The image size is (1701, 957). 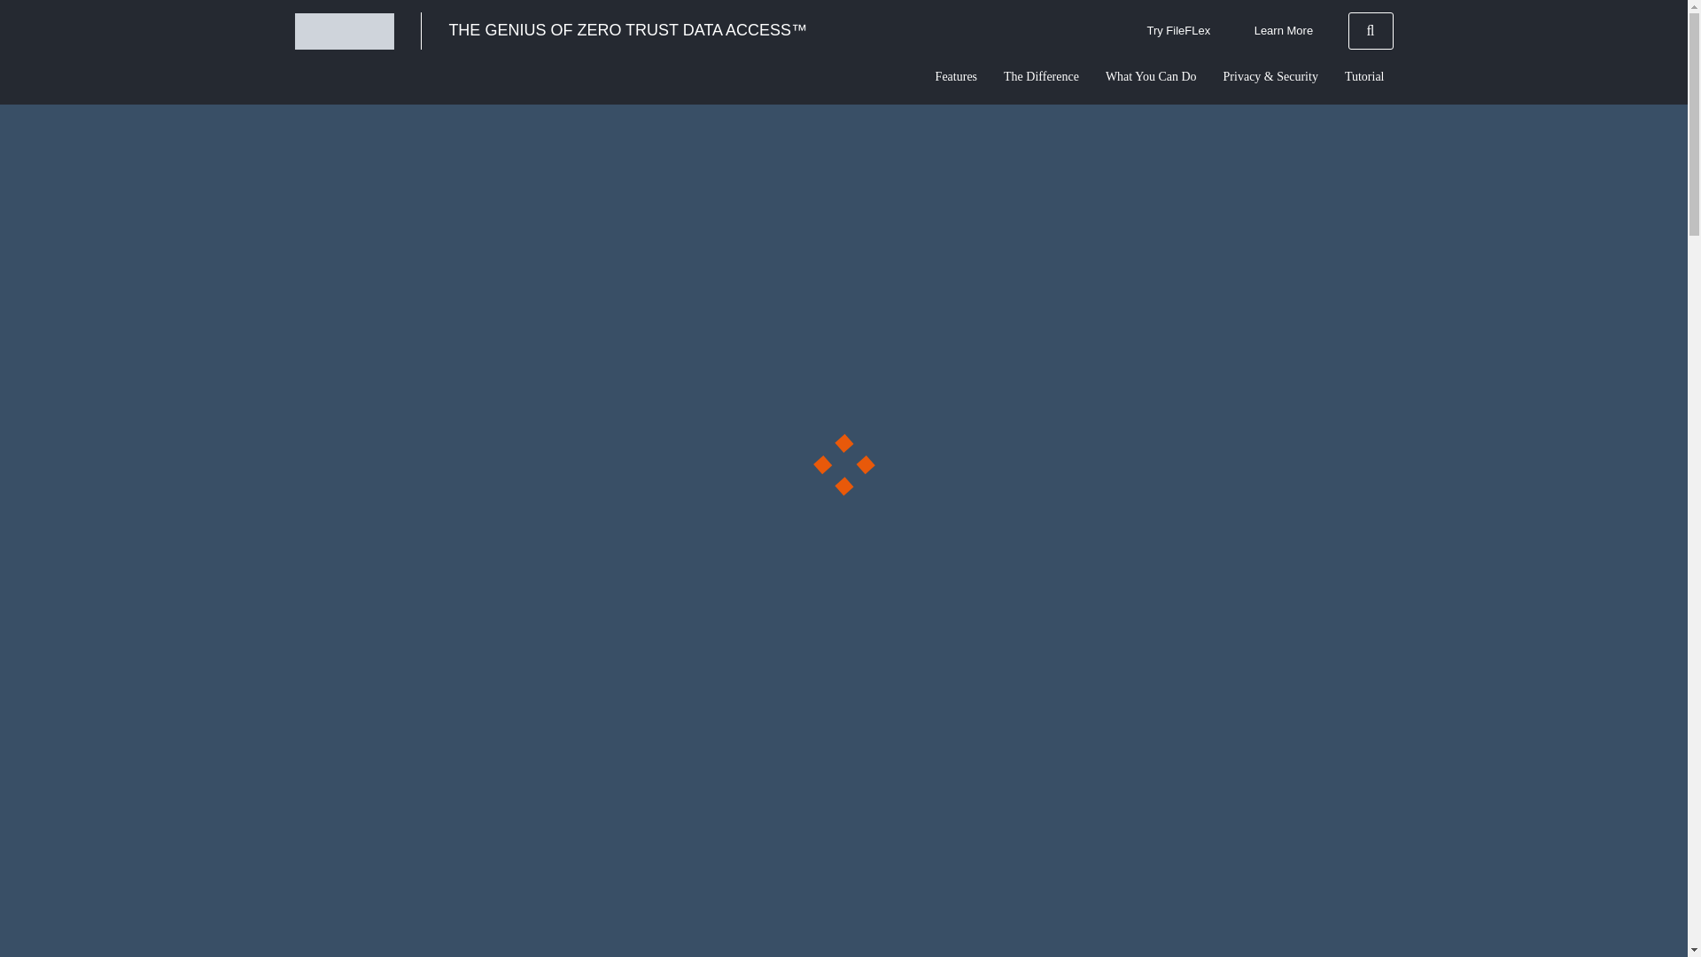 What do you see at coordinates (1371, 32) in the screenshot?
I see `Search` at bounding box center [1371, 32].